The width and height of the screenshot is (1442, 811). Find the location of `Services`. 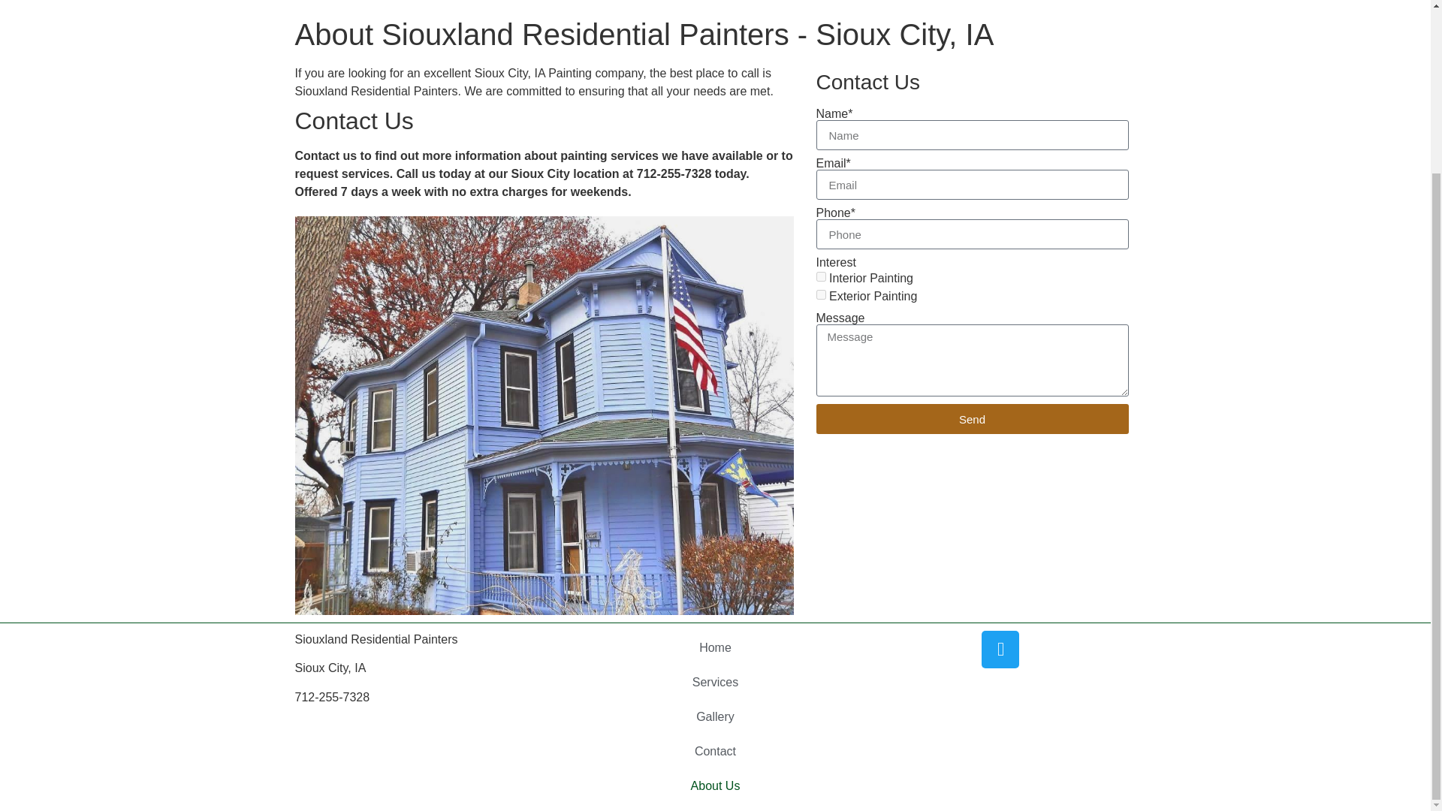

Services is located at coordinates (715, 682).